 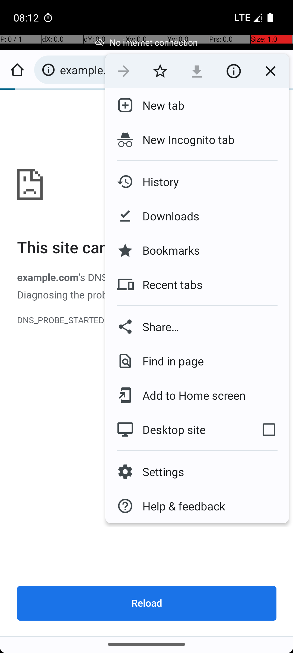 What do you see at coordinates (177, 430) in the screenshot?
I see `Desktop site` at bounding box center [177, 430].